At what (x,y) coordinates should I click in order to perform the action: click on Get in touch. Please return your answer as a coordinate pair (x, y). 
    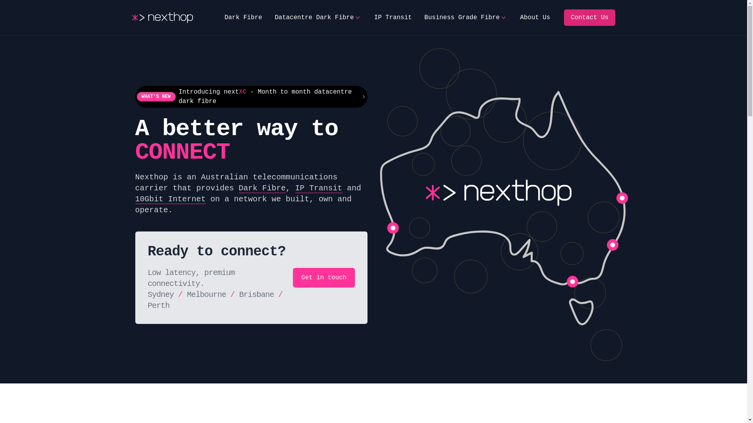
    Looking at the image, I should click on (324, 278).